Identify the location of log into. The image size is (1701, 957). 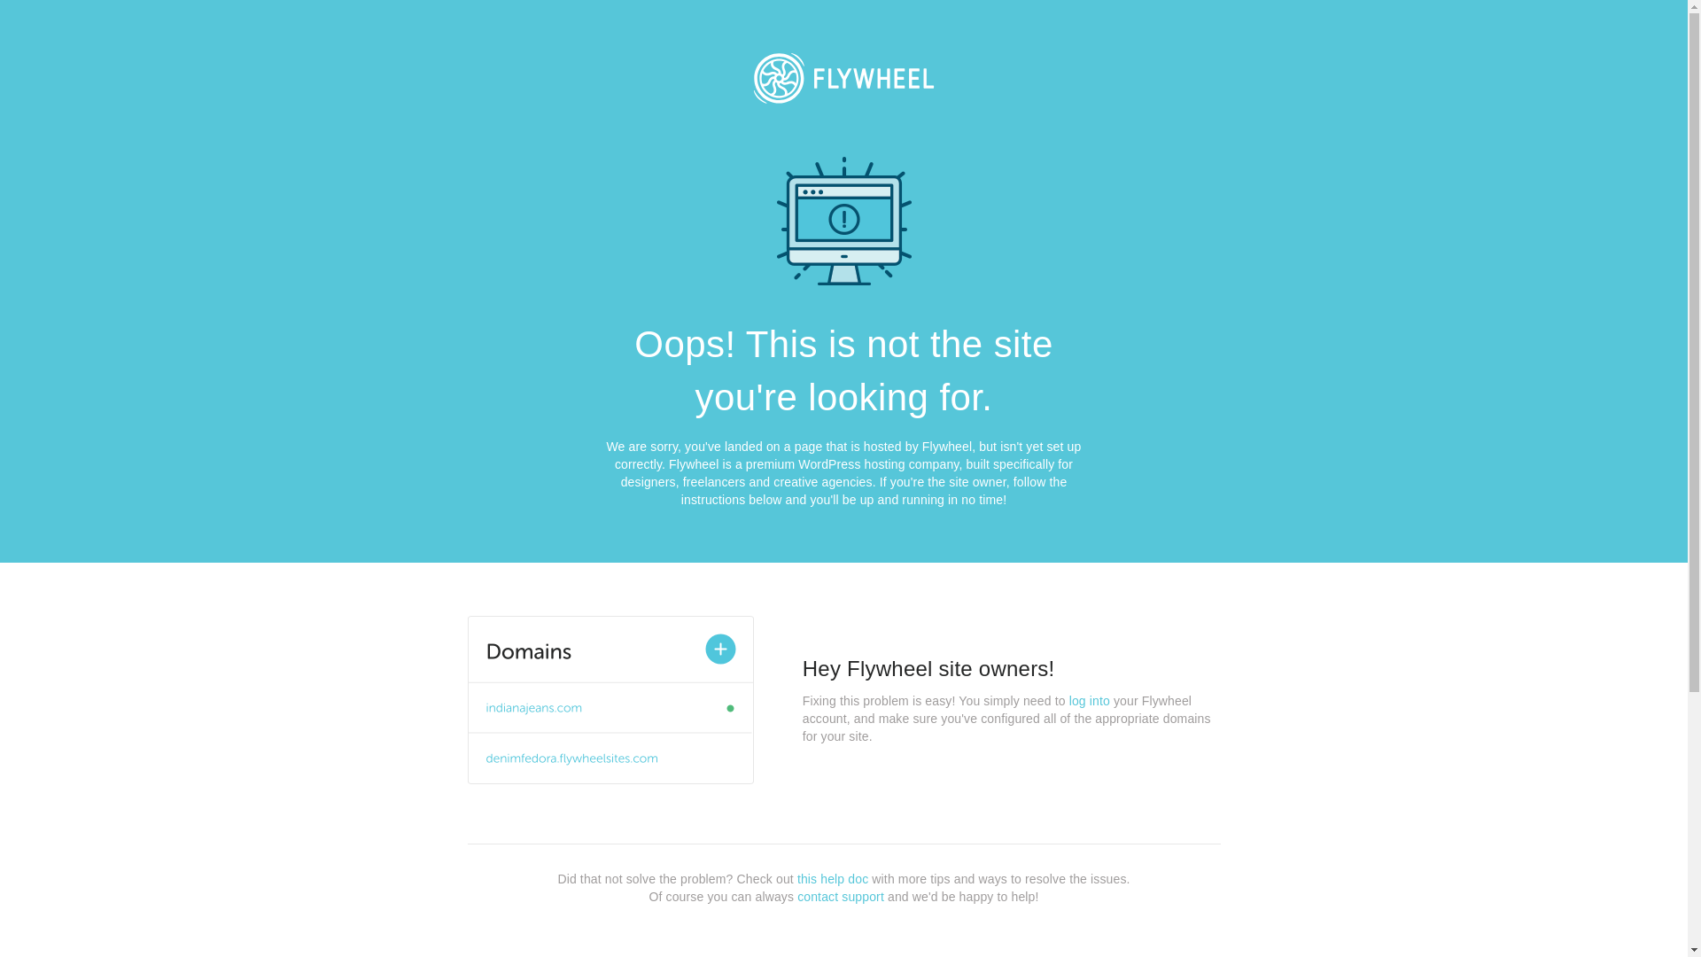
(1090, 701).